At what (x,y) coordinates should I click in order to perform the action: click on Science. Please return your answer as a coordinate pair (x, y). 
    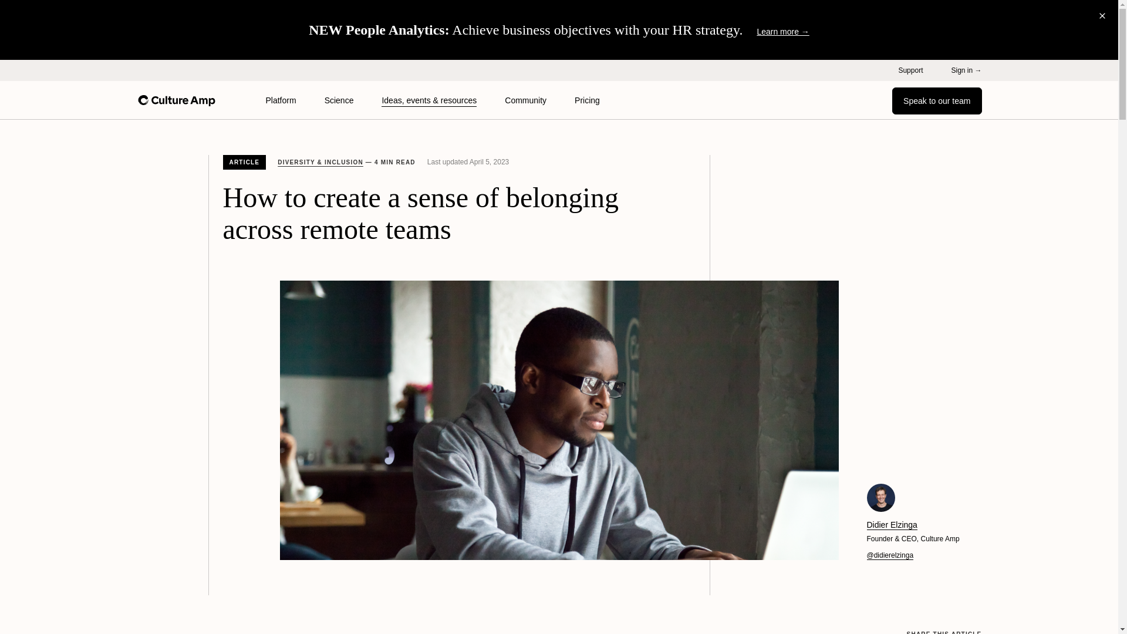
    Looking at the image, I should click on (339, 101).